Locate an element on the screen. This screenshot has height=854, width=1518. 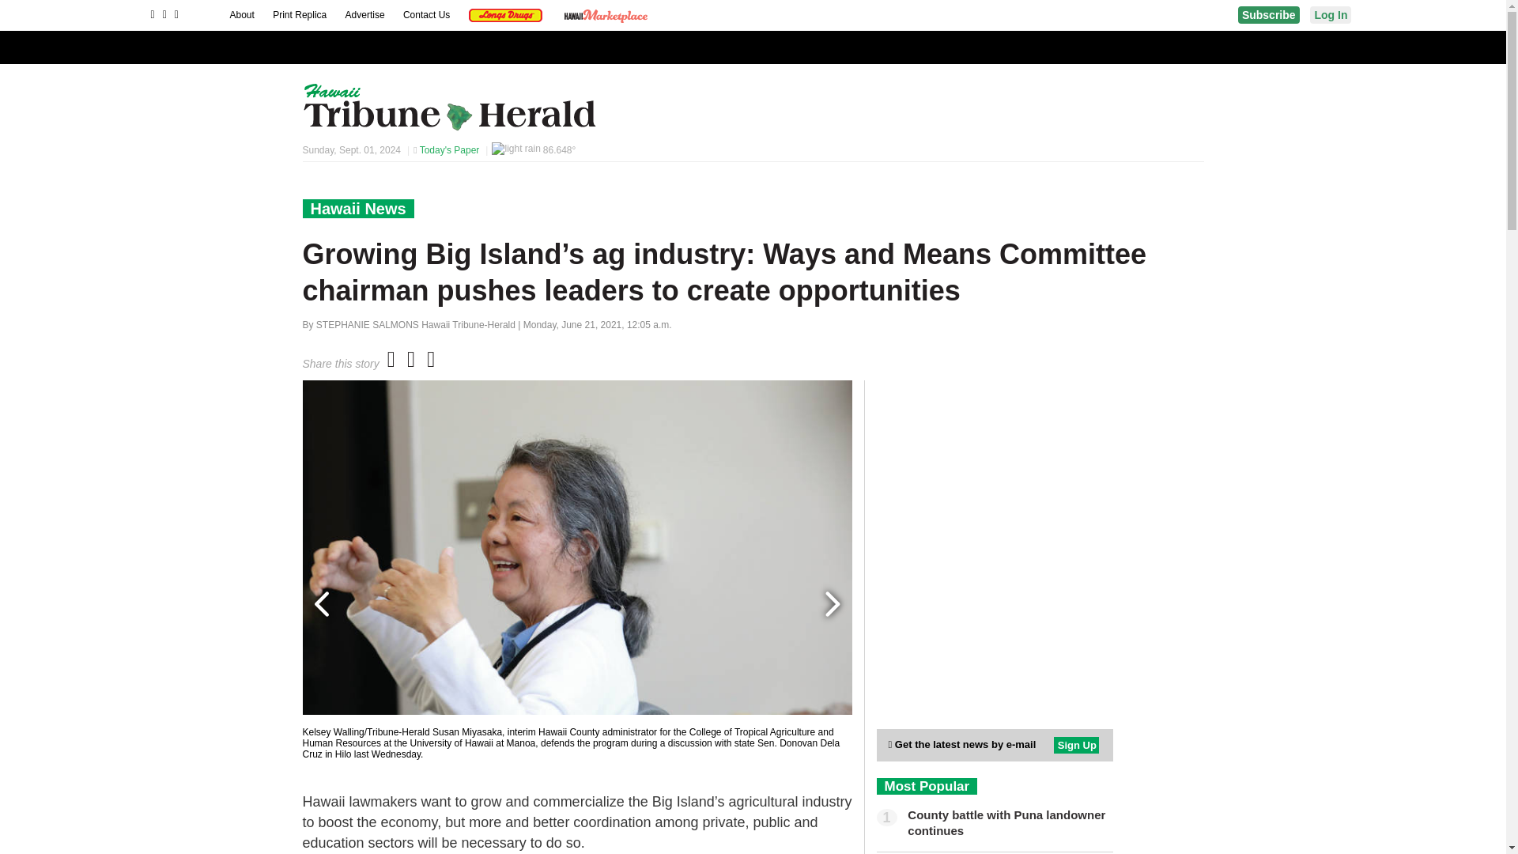
About is located at coordinates (242, 14).